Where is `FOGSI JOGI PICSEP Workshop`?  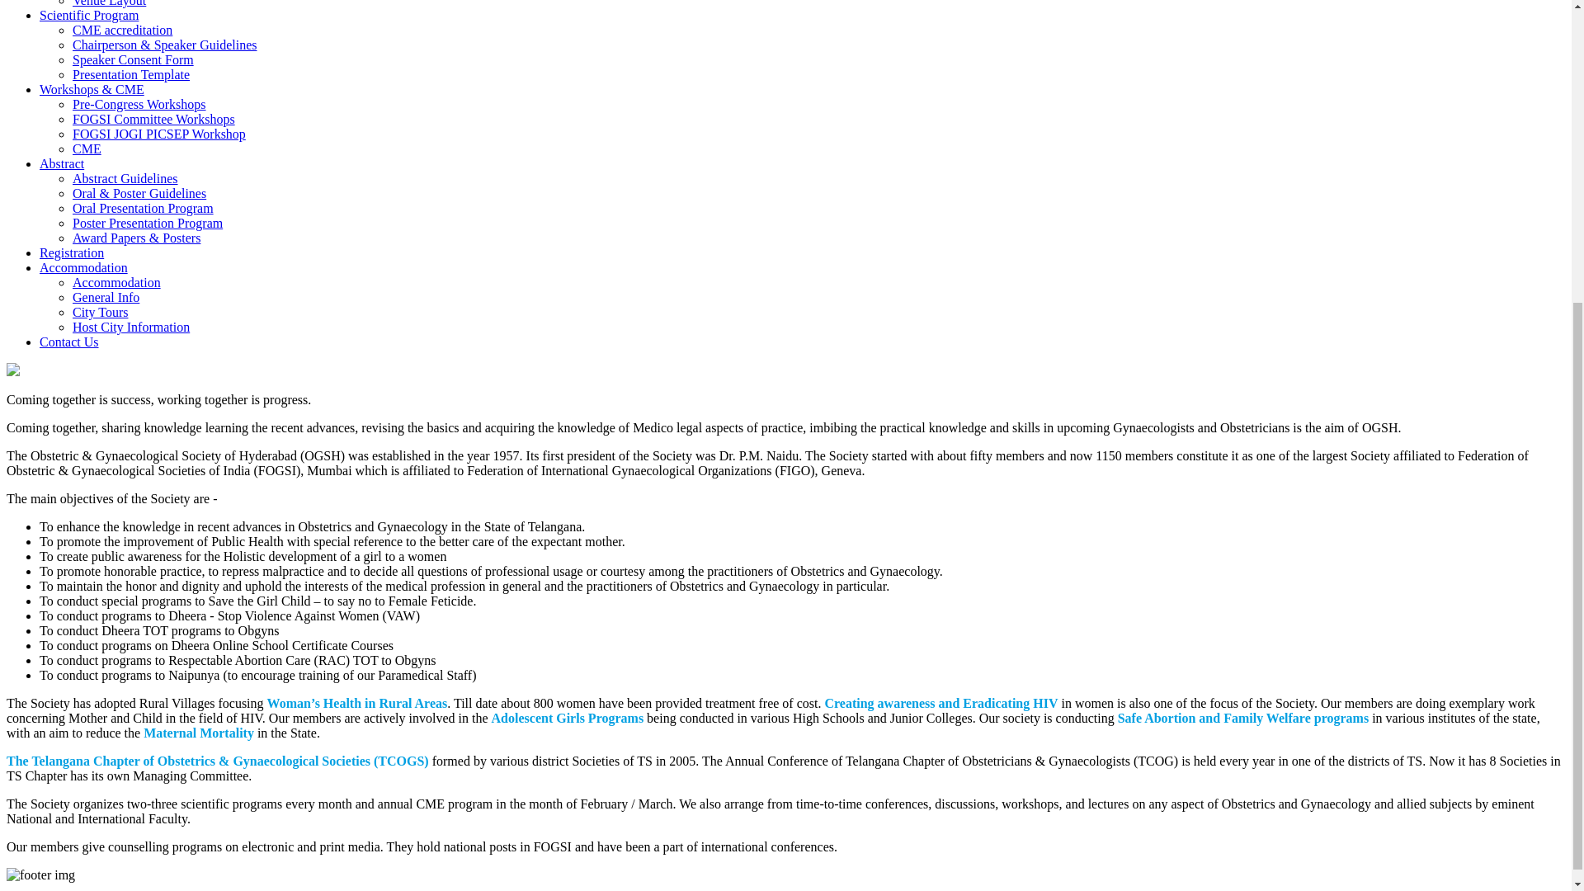
FOGSI JOGI PICSEP Workshop is located at coordinates (158, 134).